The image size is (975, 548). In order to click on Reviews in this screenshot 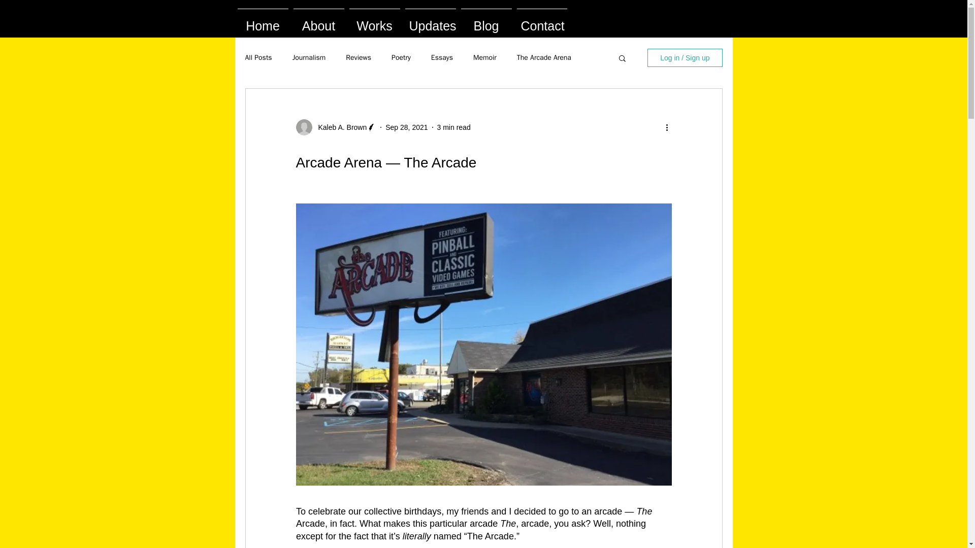, I will do `click(359, 58)`.